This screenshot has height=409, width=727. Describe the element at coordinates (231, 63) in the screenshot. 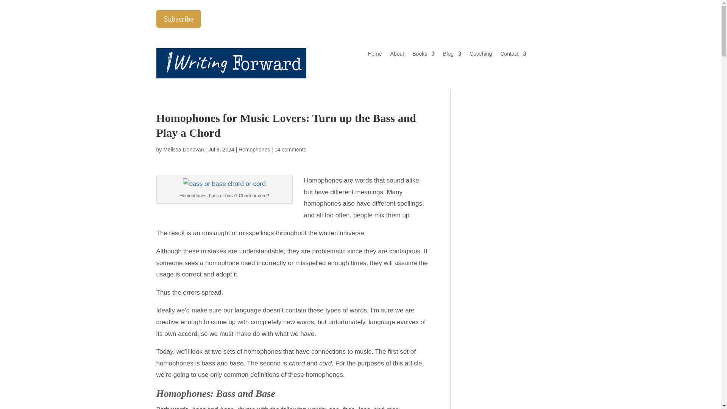

I see `logo-writing-forward-2019` at that location.